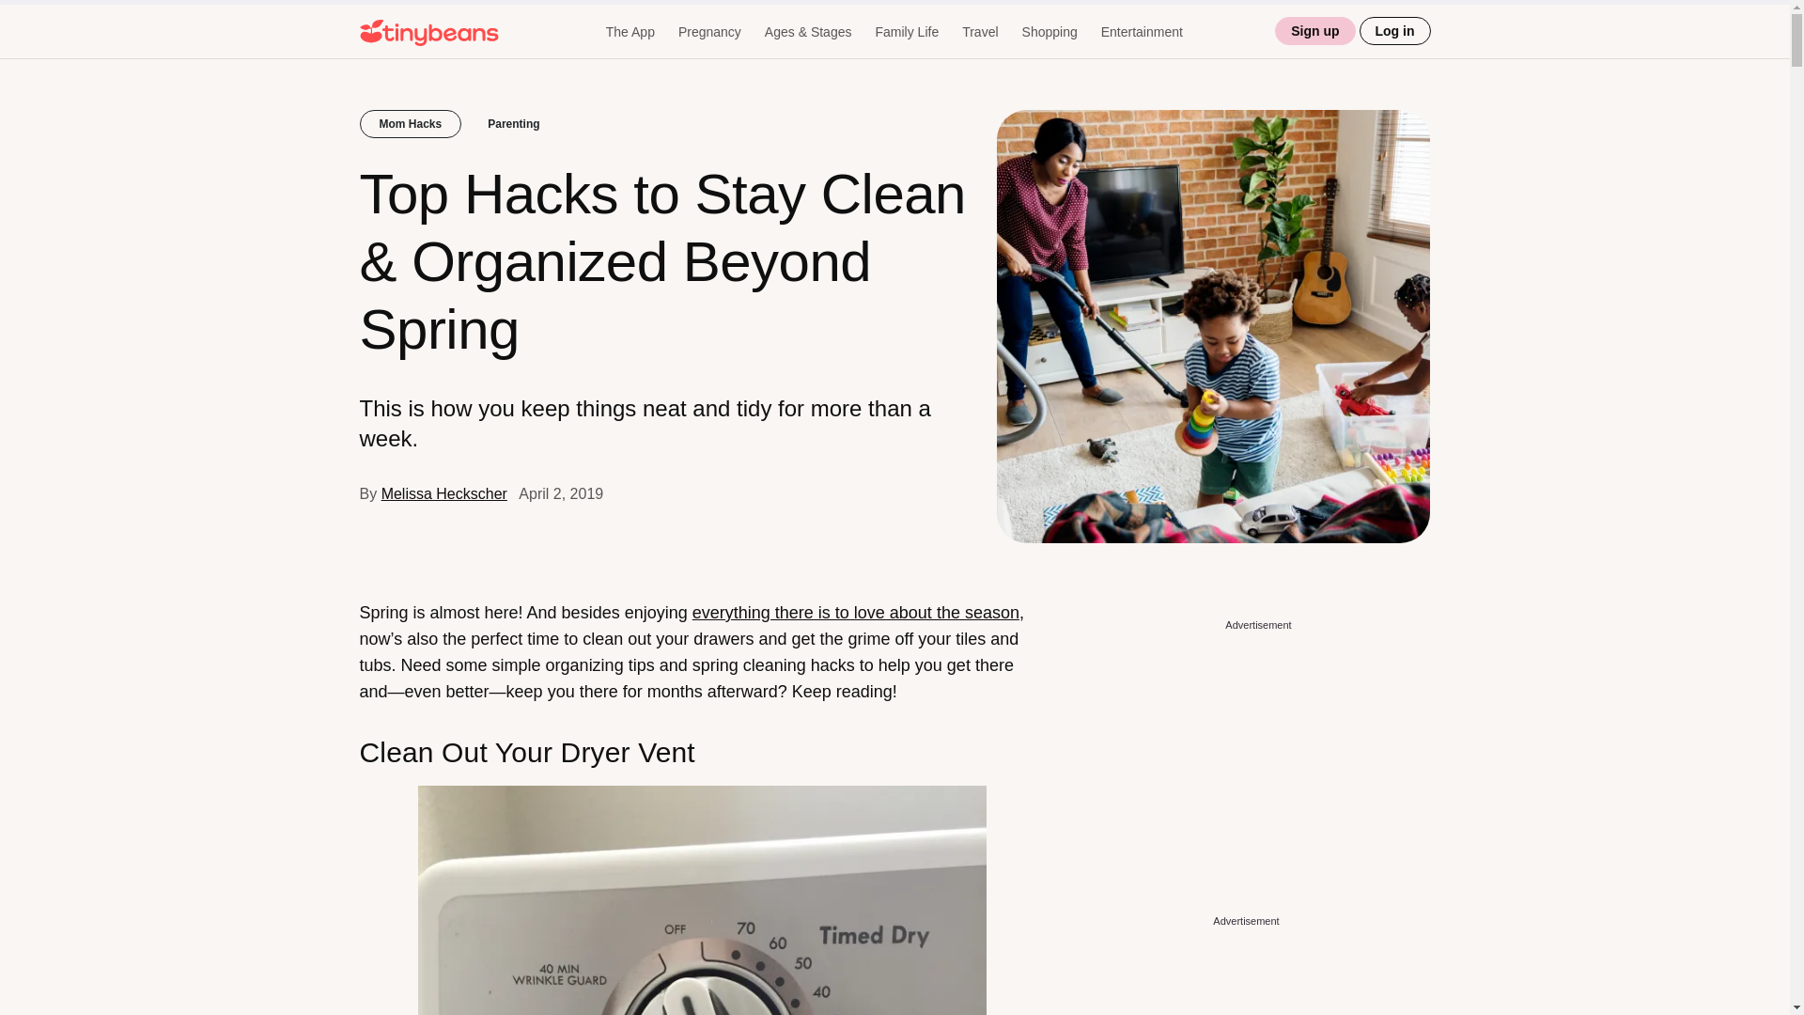  Describe the element at coordinates (443, 493) in the screenshot. I see `Posts by Melissa Heckscher` at that location.